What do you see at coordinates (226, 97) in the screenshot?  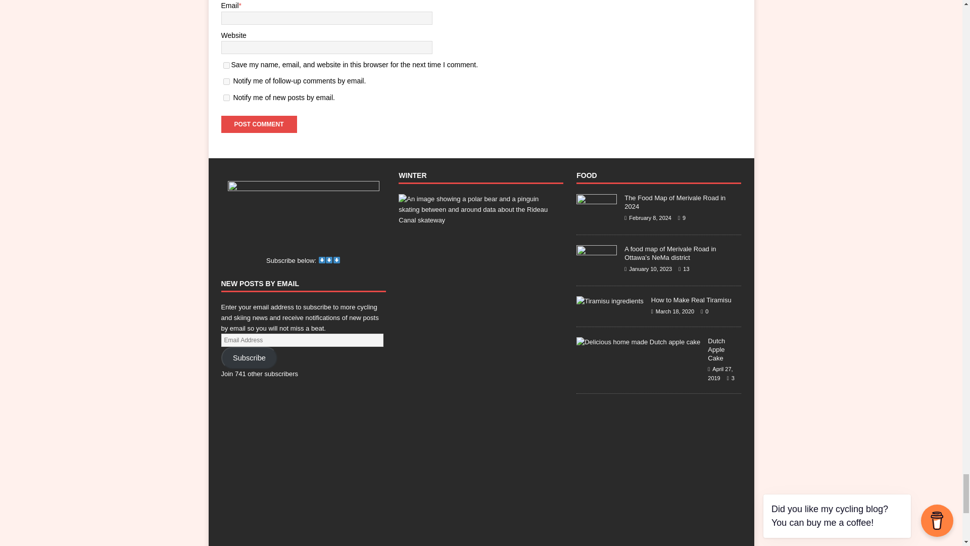 I see `subscribe` at bounding box center [226, 97].